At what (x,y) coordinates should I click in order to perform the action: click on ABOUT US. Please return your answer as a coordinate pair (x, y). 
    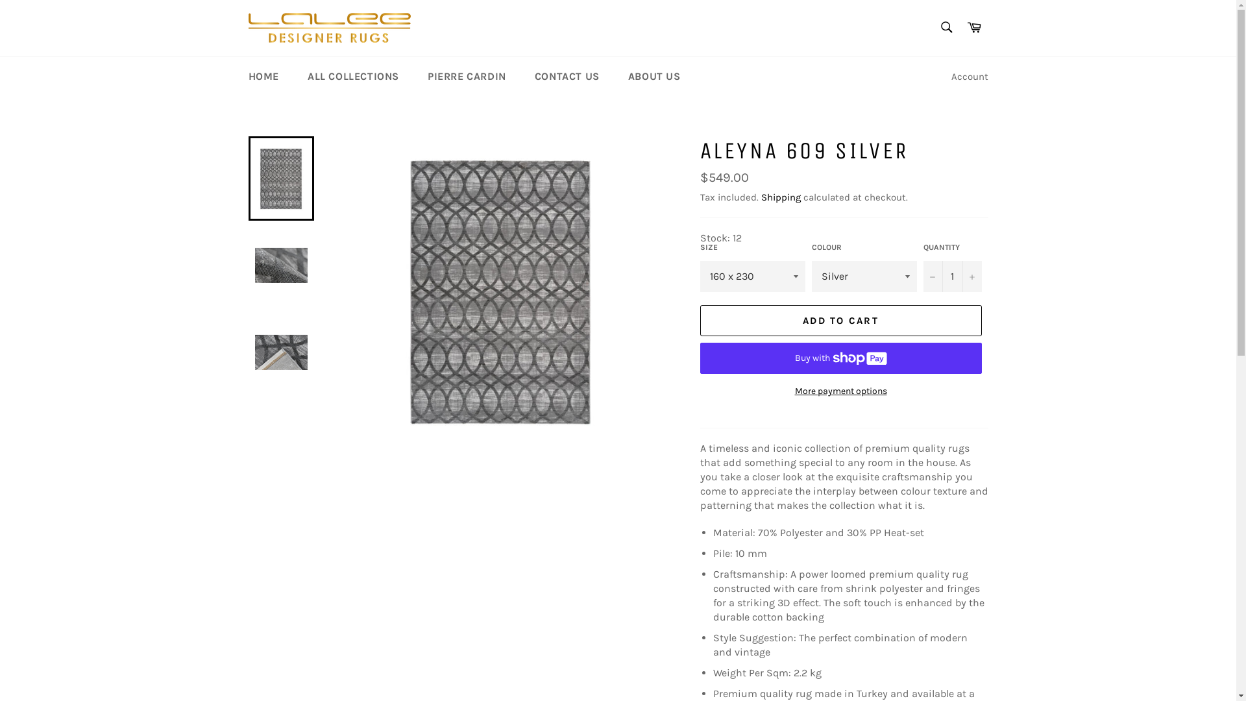
    Looking at the image, I should click on (654, 77).